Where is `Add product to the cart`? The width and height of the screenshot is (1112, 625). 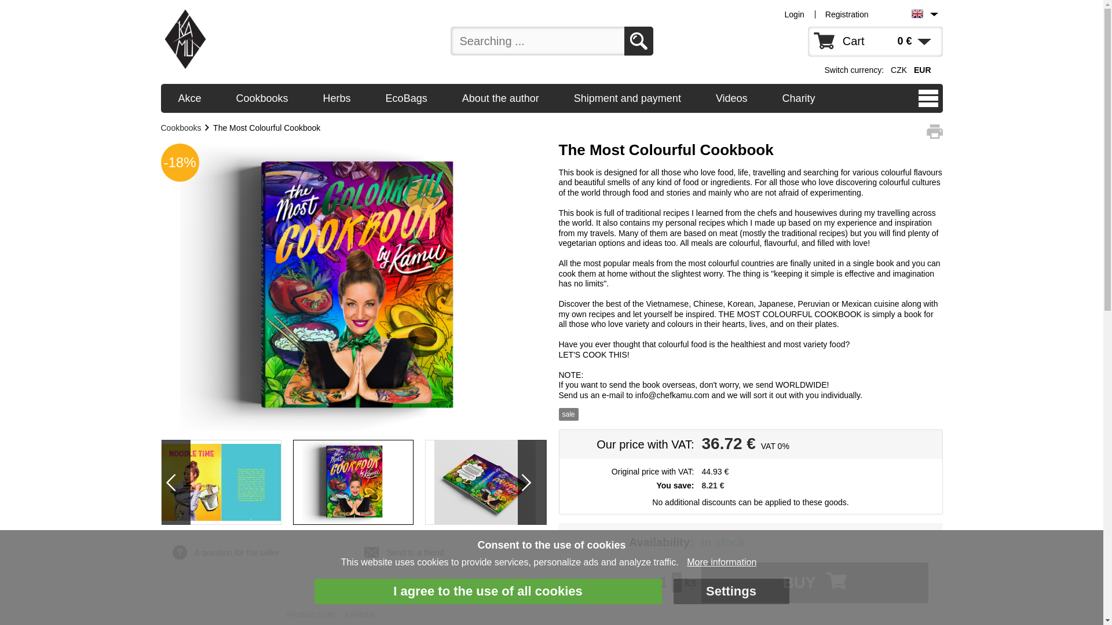
Add product to the cart is located at coordinates (814, 583).